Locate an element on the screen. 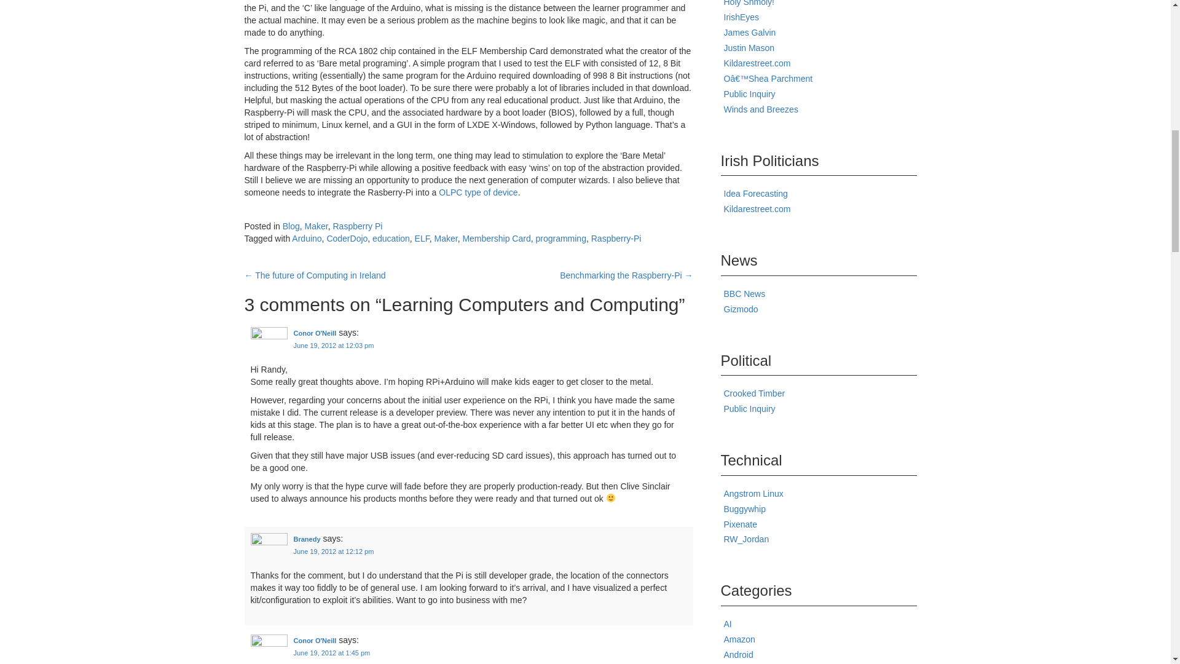 This screenshot has height=664, width=1180. programming is located at coordinates (560, 239).